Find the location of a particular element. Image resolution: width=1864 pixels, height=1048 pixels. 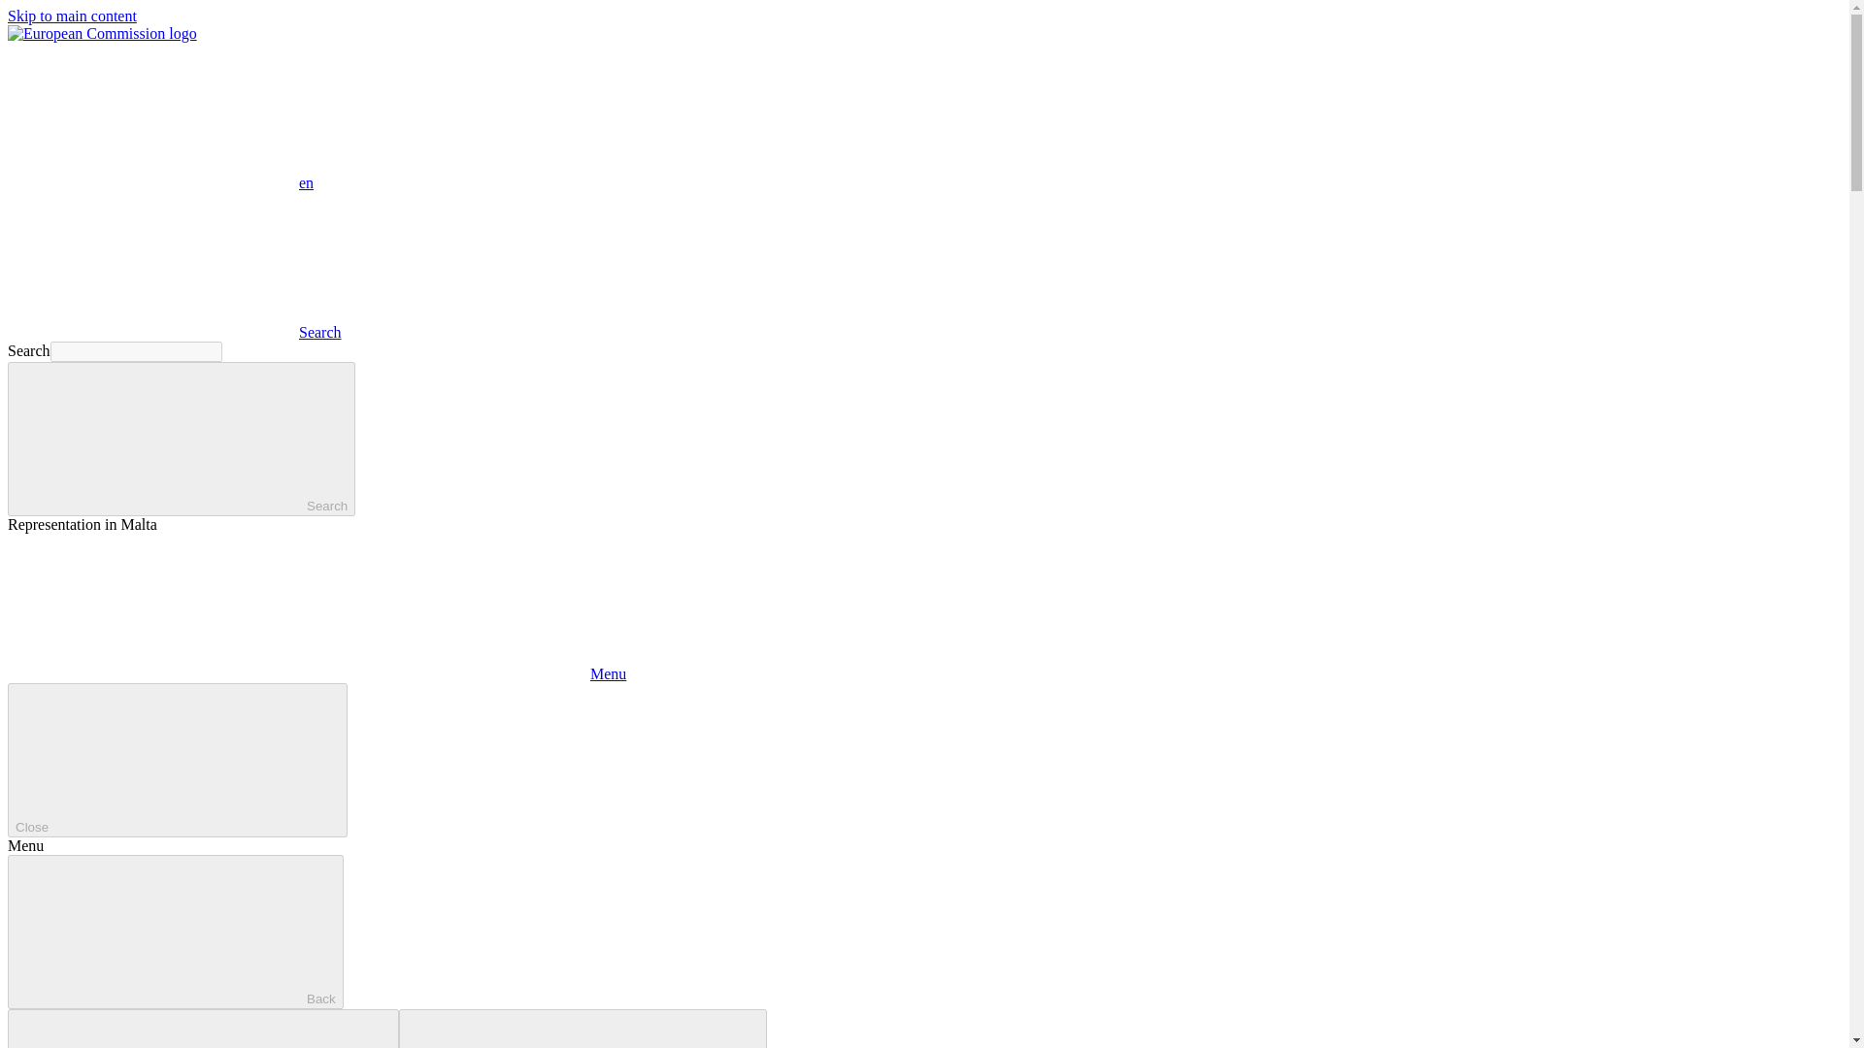

Next items is located at coordinates (582, 1029).